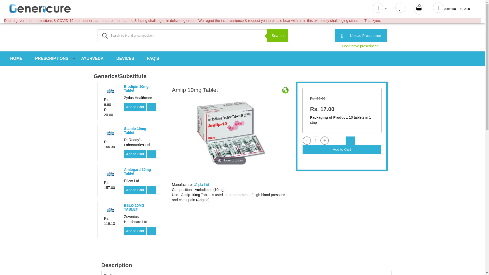 This screenshot has height=275, width=489. I want to click on Upload Prescription, so click(361, 36).